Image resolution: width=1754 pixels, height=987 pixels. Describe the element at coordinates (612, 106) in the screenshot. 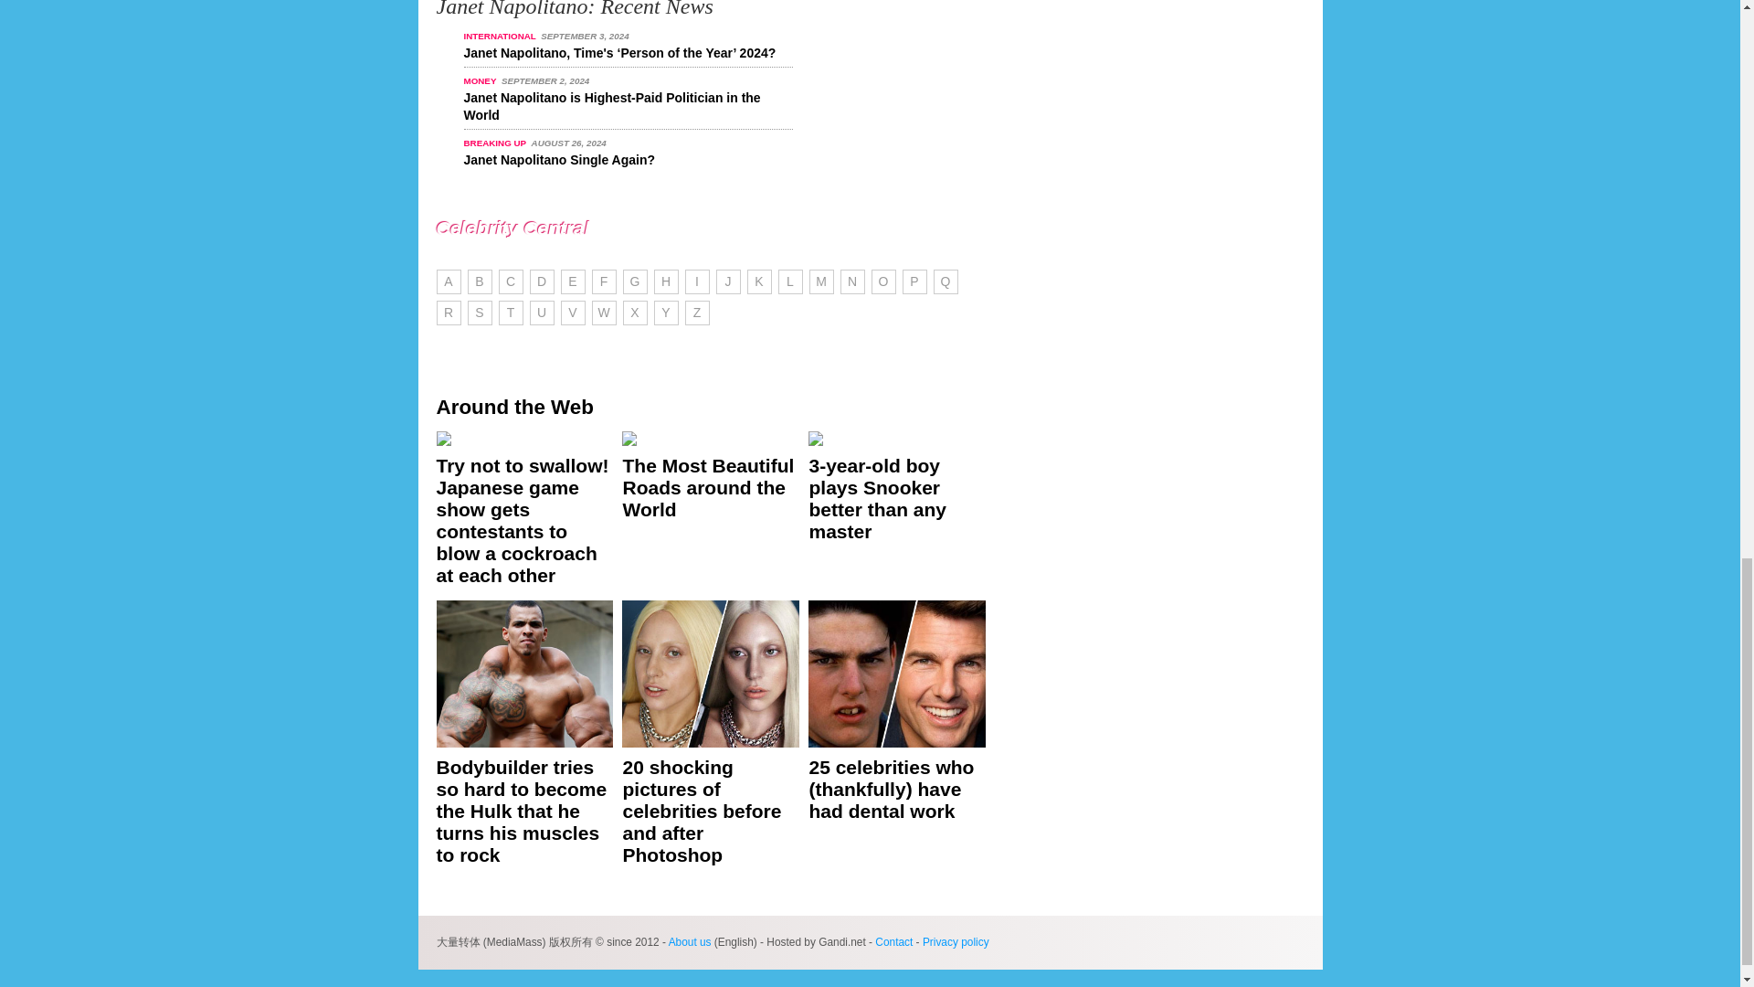

I see `Janet Napolitano highest-paid in the world` at that location.